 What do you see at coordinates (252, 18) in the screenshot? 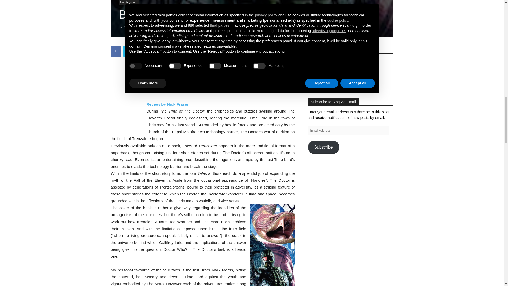
I see `Screen-Shot-2014-07-11-at-12.09.33` at bounding box center [252, 18].